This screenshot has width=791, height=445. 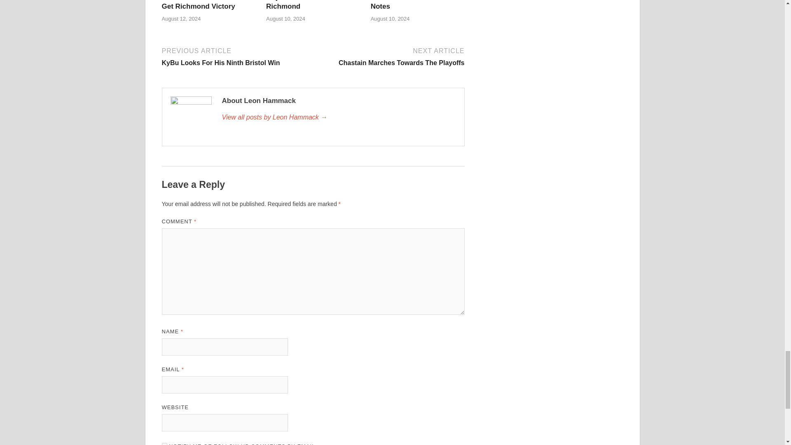 What do you see at coordinates (390, 56) in the screenshot?
I see `Richmond Cook Out 400 Notes` at bounding box center [390, 56].